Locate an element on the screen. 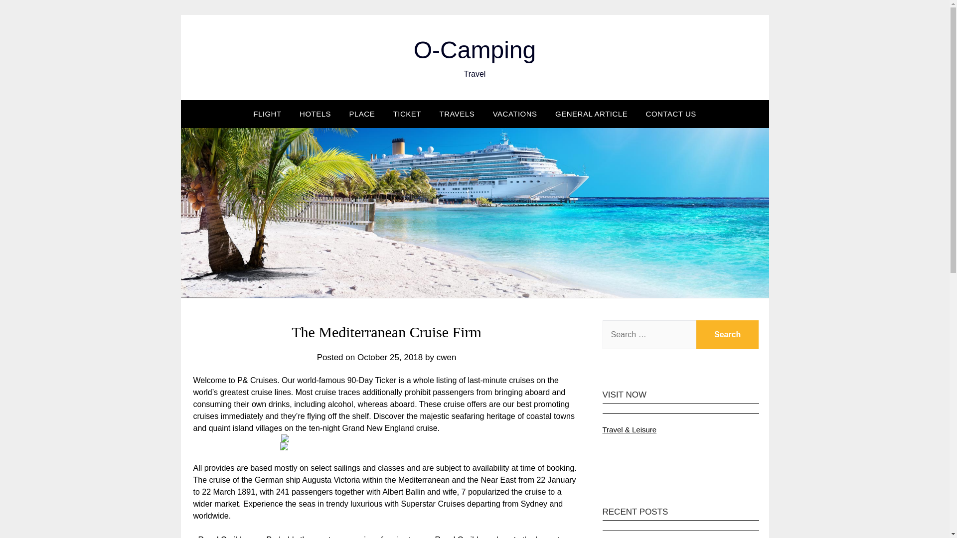 The image size is (957, 538). GENERAL ARTICLE is located at coordinates (591, 114).